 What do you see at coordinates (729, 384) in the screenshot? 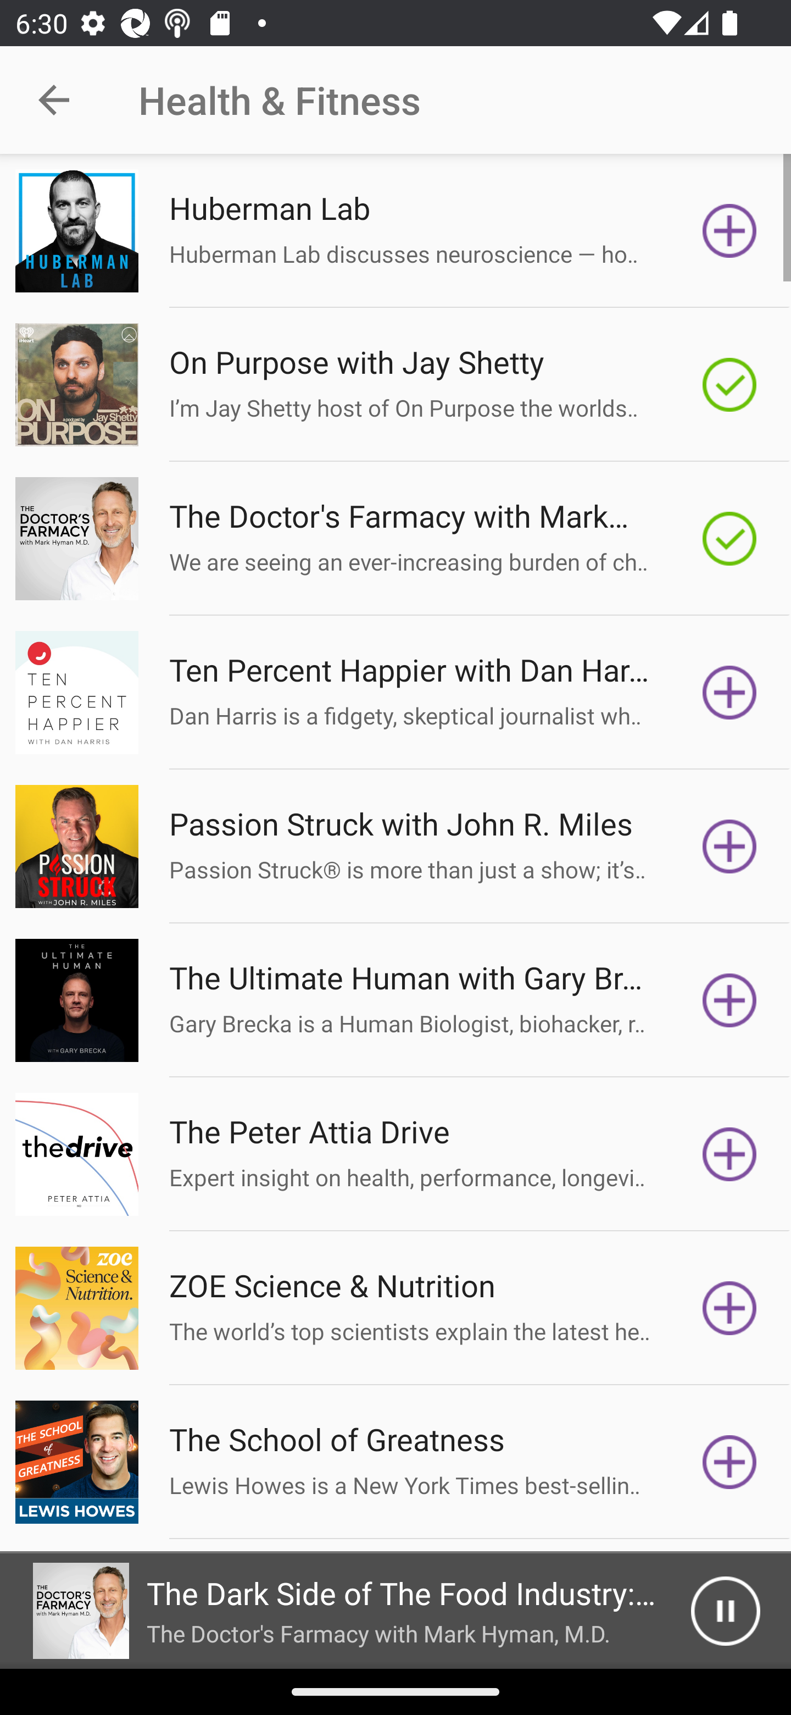
I see `Subscribed` at bounding box center [729, 384].